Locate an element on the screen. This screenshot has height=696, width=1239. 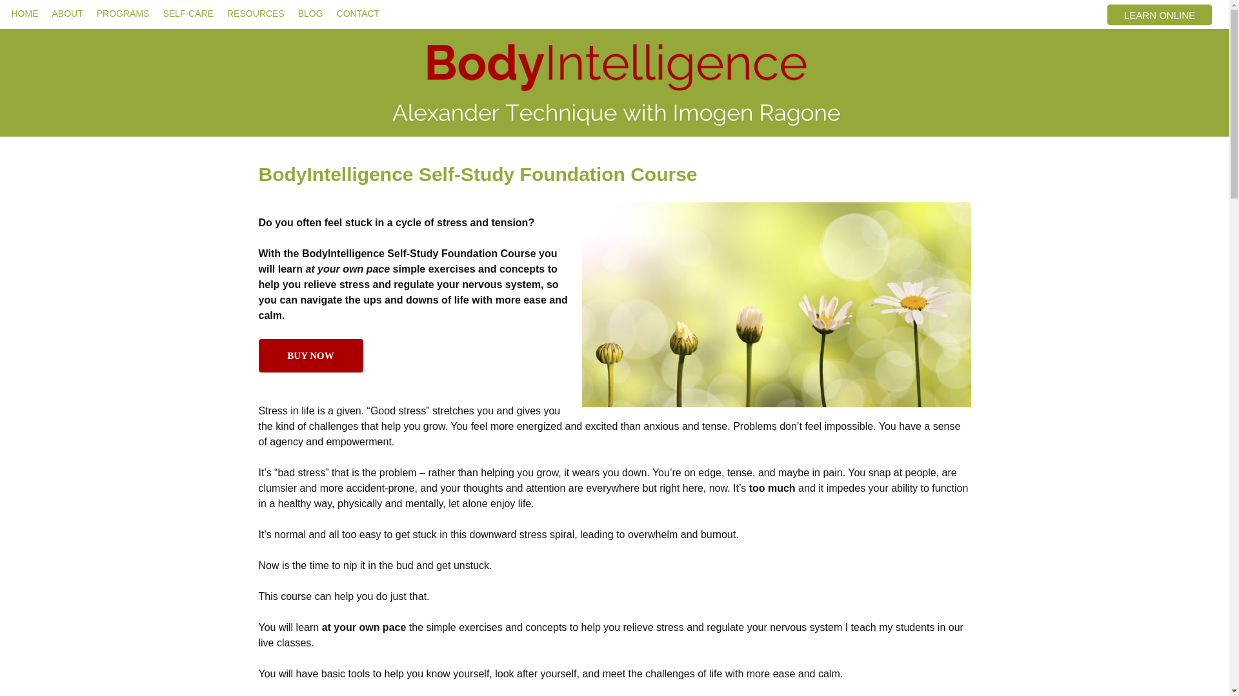
BUY NOW is located at coordinates (310, 355).